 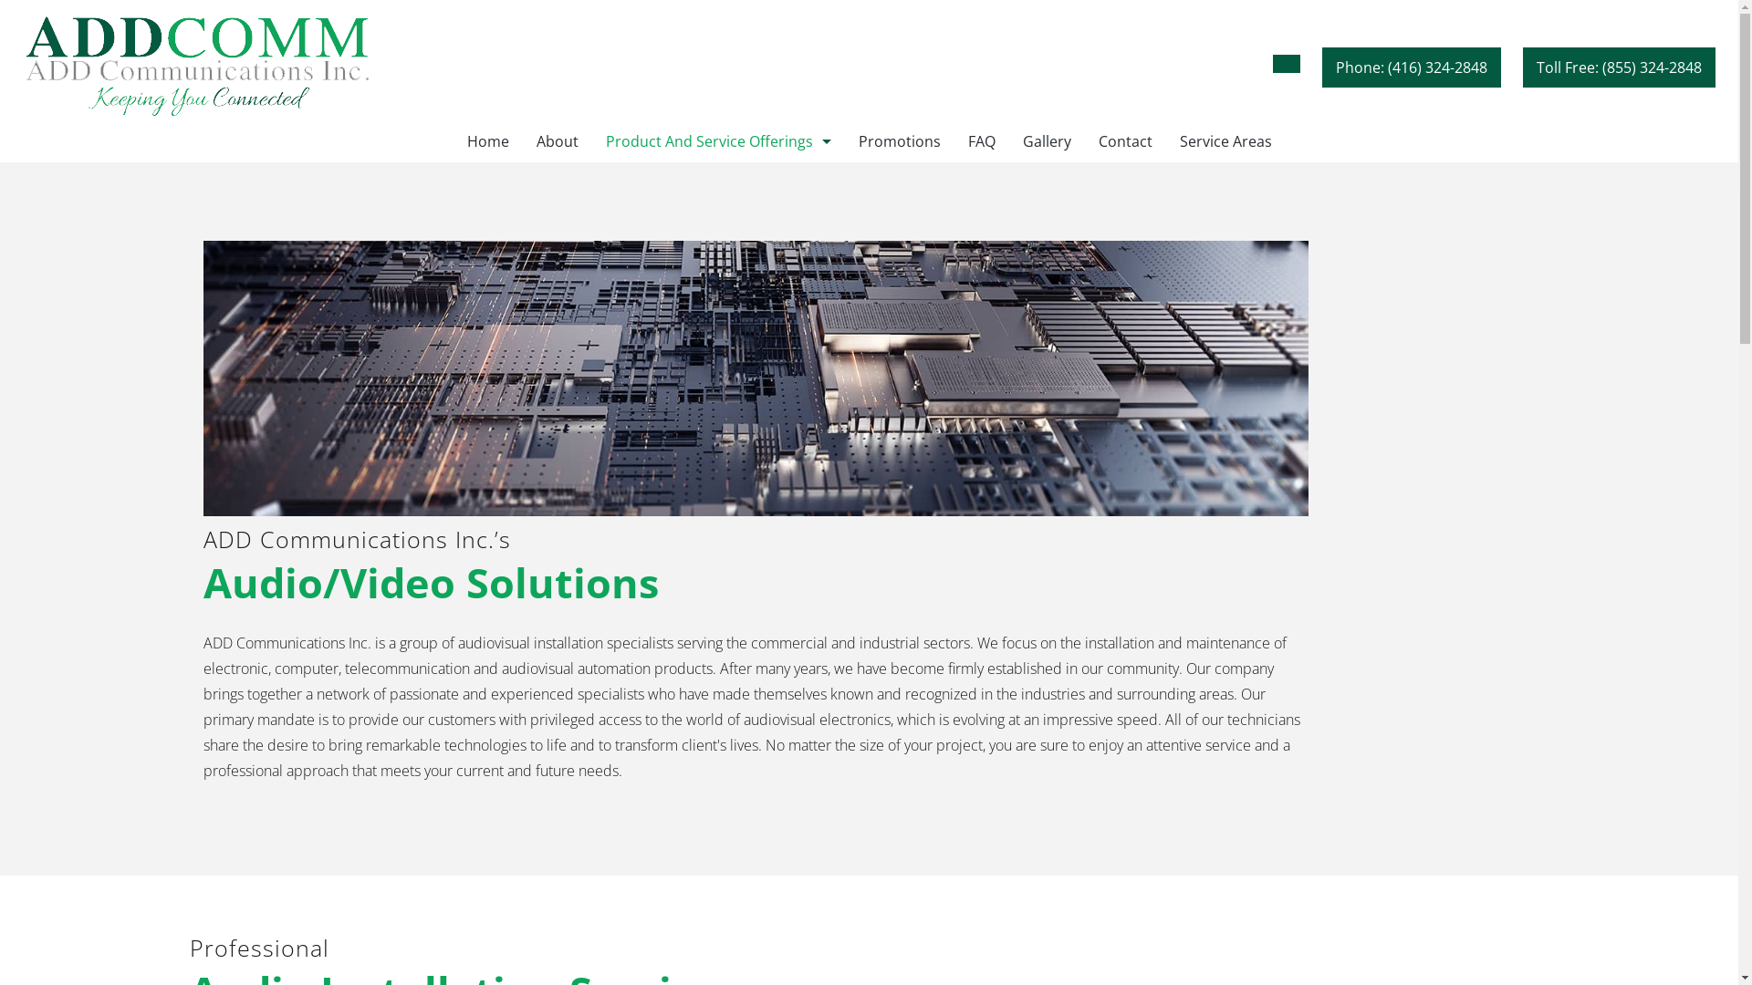 I want to click on CCTV / Camera Solutions, so click(x=717, y=389).